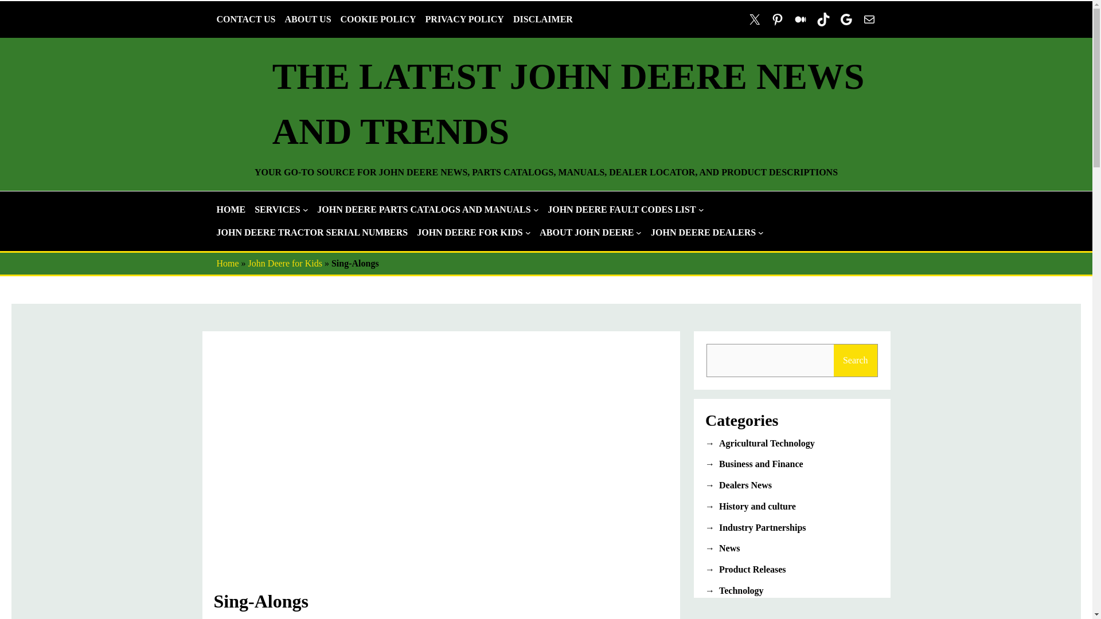 This screenshot has height=619, width=1101. I want to click on X, so click(755, 19).